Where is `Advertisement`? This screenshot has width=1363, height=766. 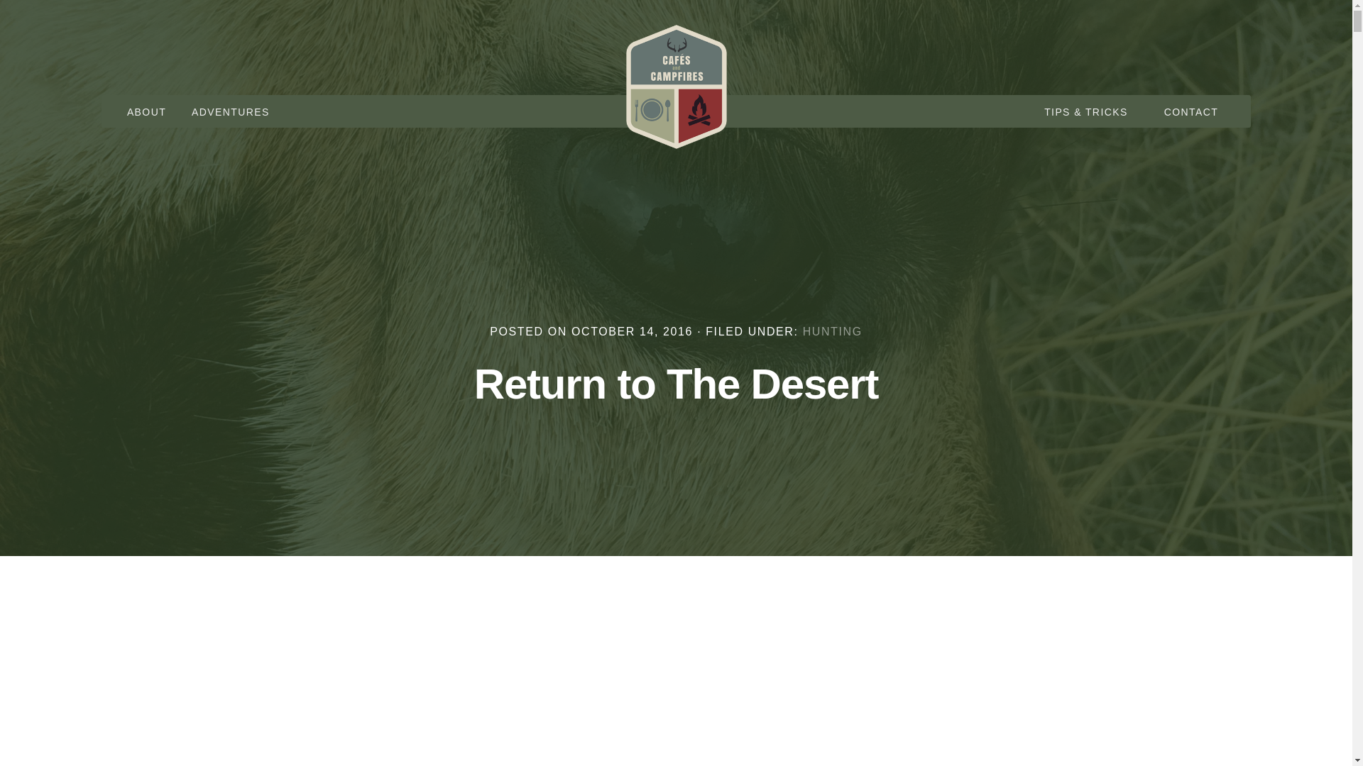
Advertisement is located at coordinates (676, 692).